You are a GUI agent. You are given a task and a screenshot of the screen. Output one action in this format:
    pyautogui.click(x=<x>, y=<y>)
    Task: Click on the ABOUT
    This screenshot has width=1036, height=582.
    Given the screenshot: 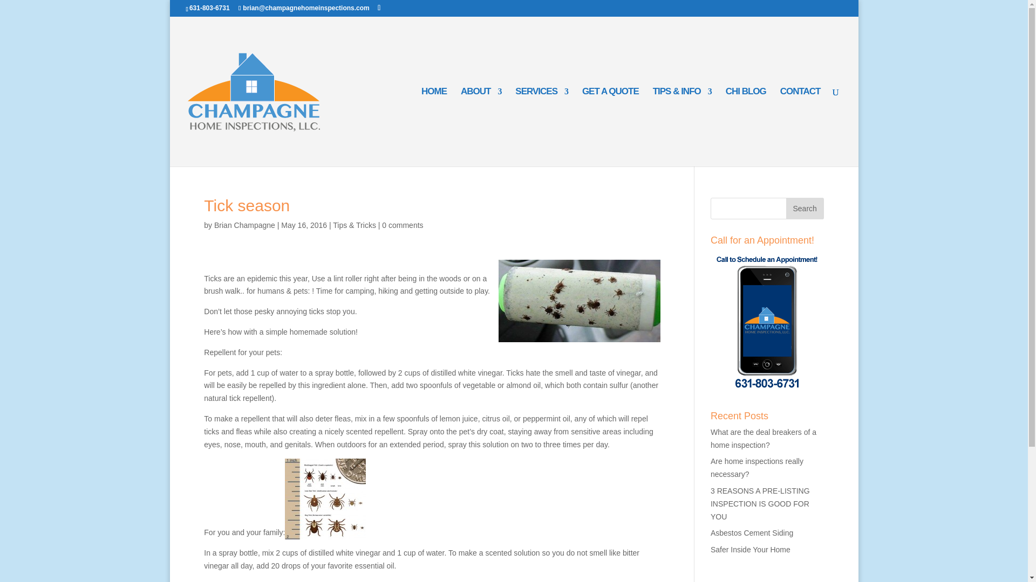 What is the action you would take?
    pyautogui.click(x=481, y=127)
    